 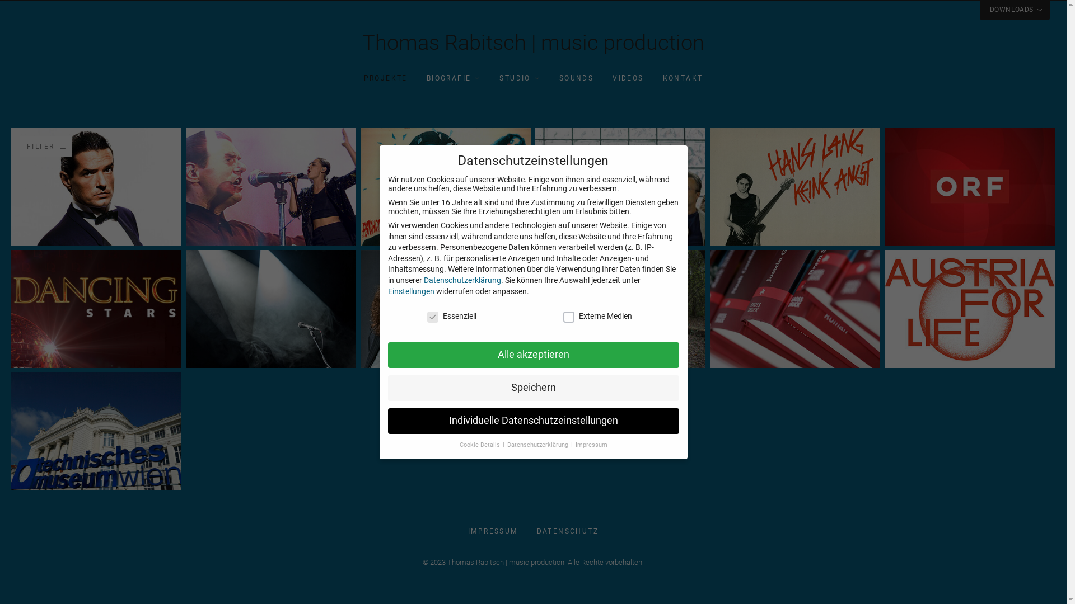 What do you see at coordinates (533, 47) in the screenshot?
I see `Thomas Rabitsch | music production` at bounding box center [533, 47].